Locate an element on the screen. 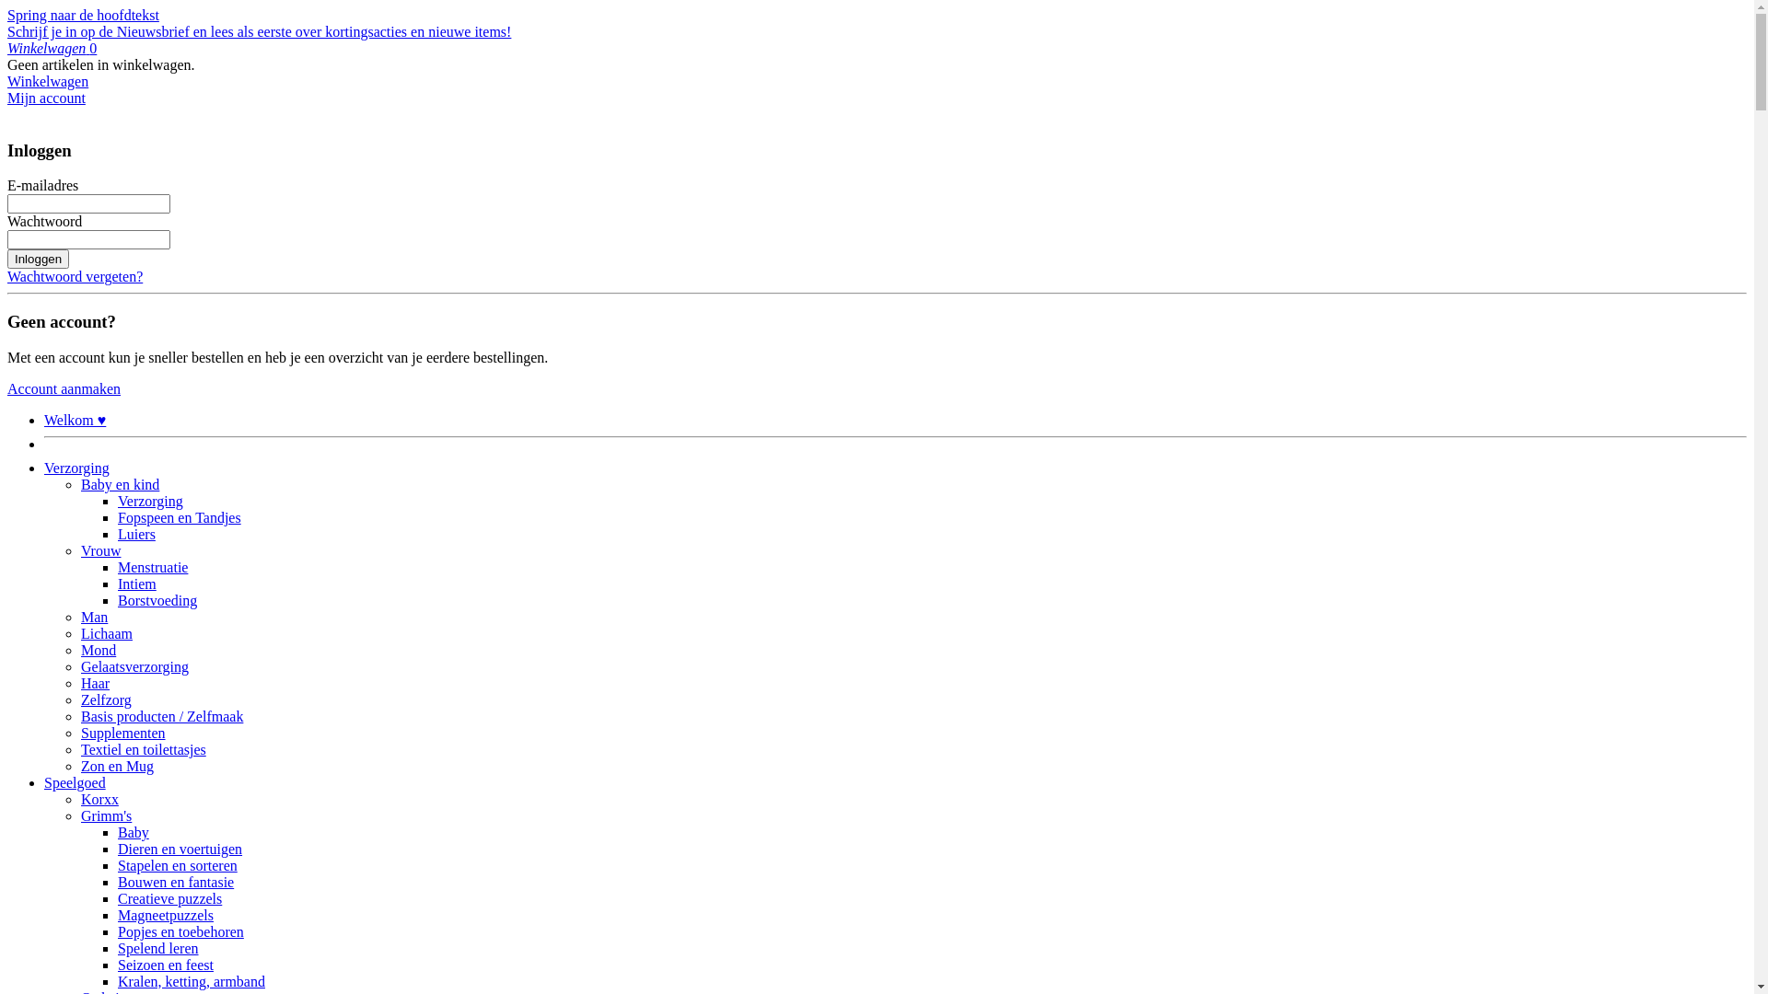  Bouwen en fantasie is located at coordinates (176, 882).